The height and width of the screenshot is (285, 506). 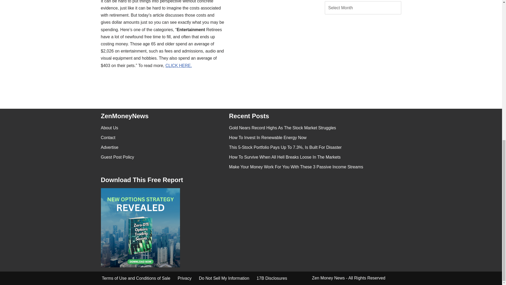 What do you see at coordinates (117, 157) in the screenshot?
I see `Guest Post Policy` at bounding box center [117, 157].